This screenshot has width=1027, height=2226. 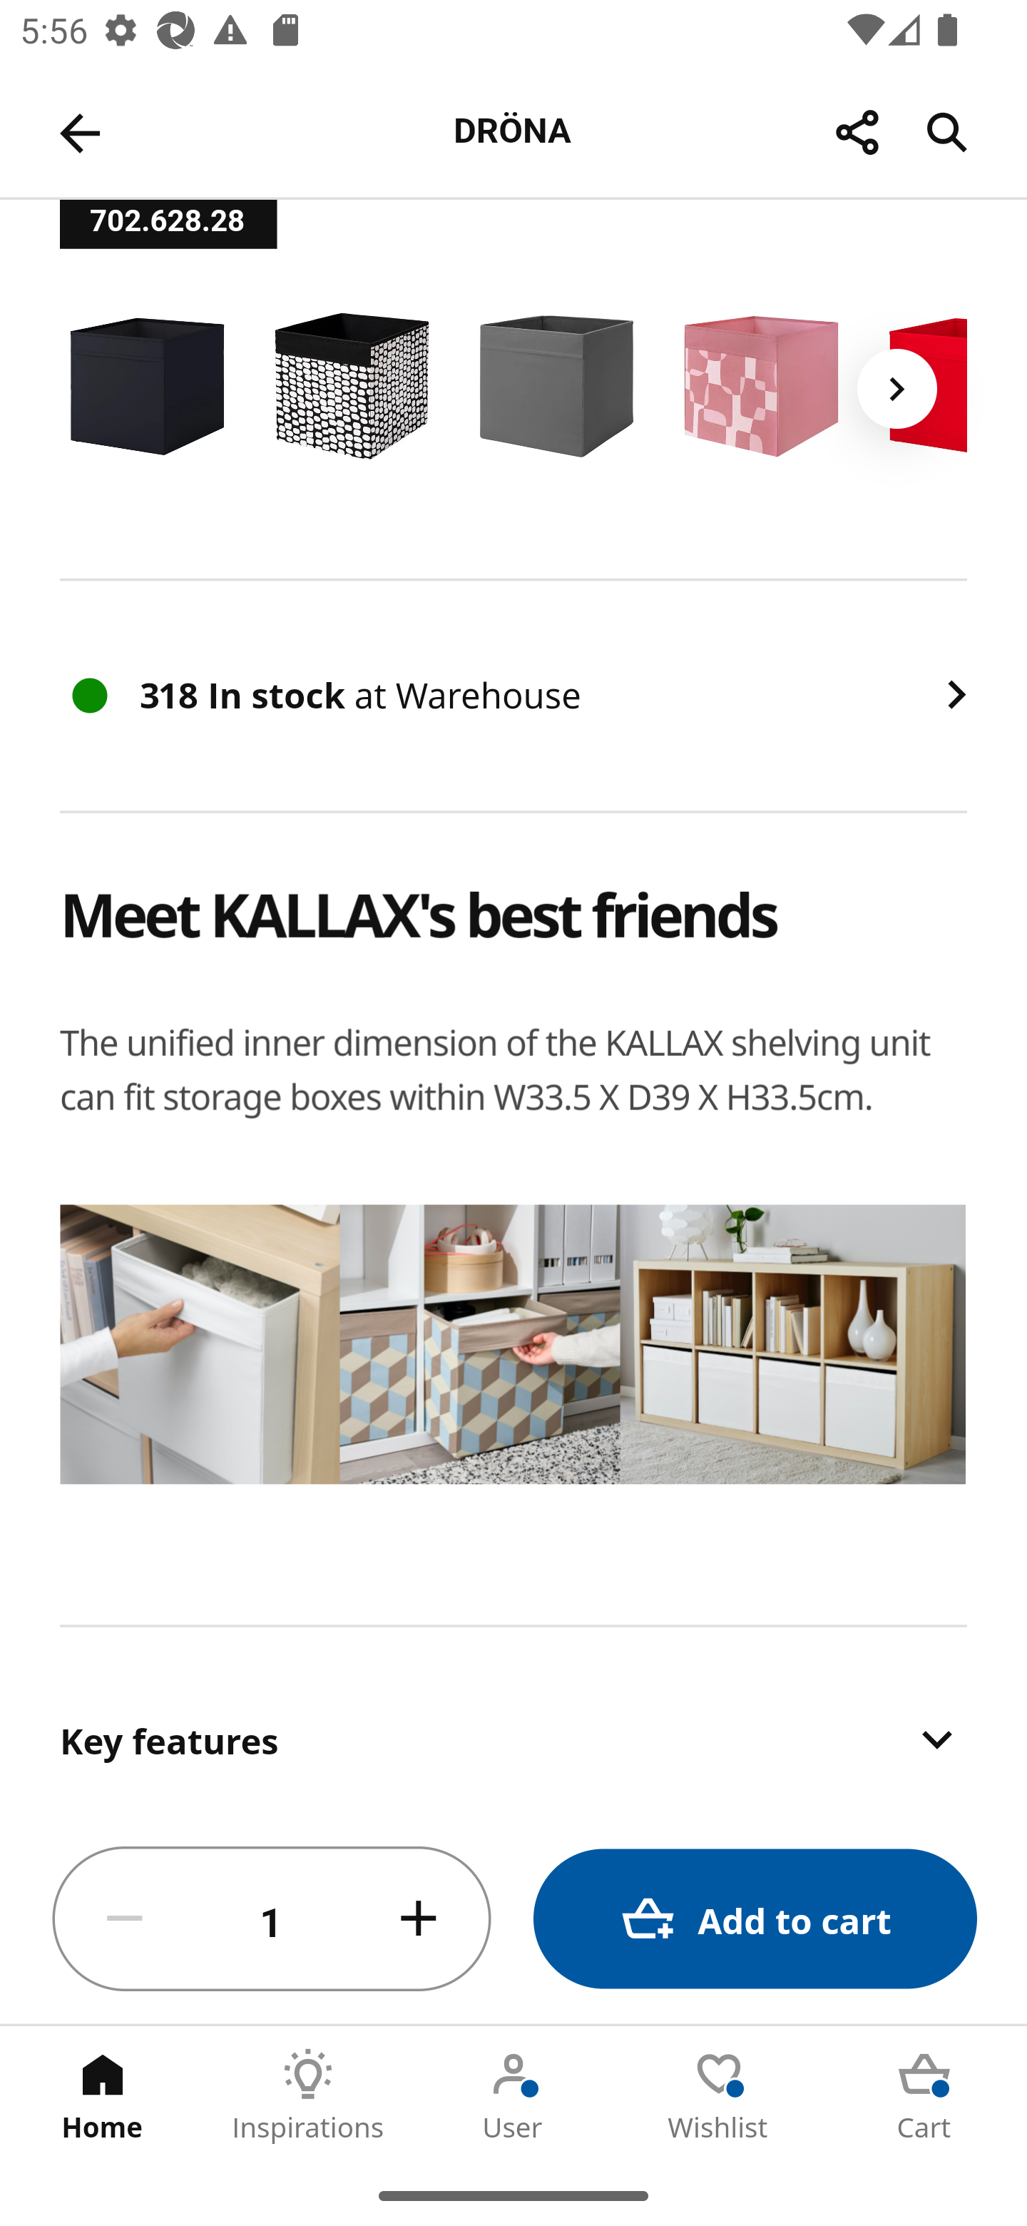 What do you see at coordinates (513, 1721) in the screenshot?
I see `Key features` at bounding box center [513, 1721].